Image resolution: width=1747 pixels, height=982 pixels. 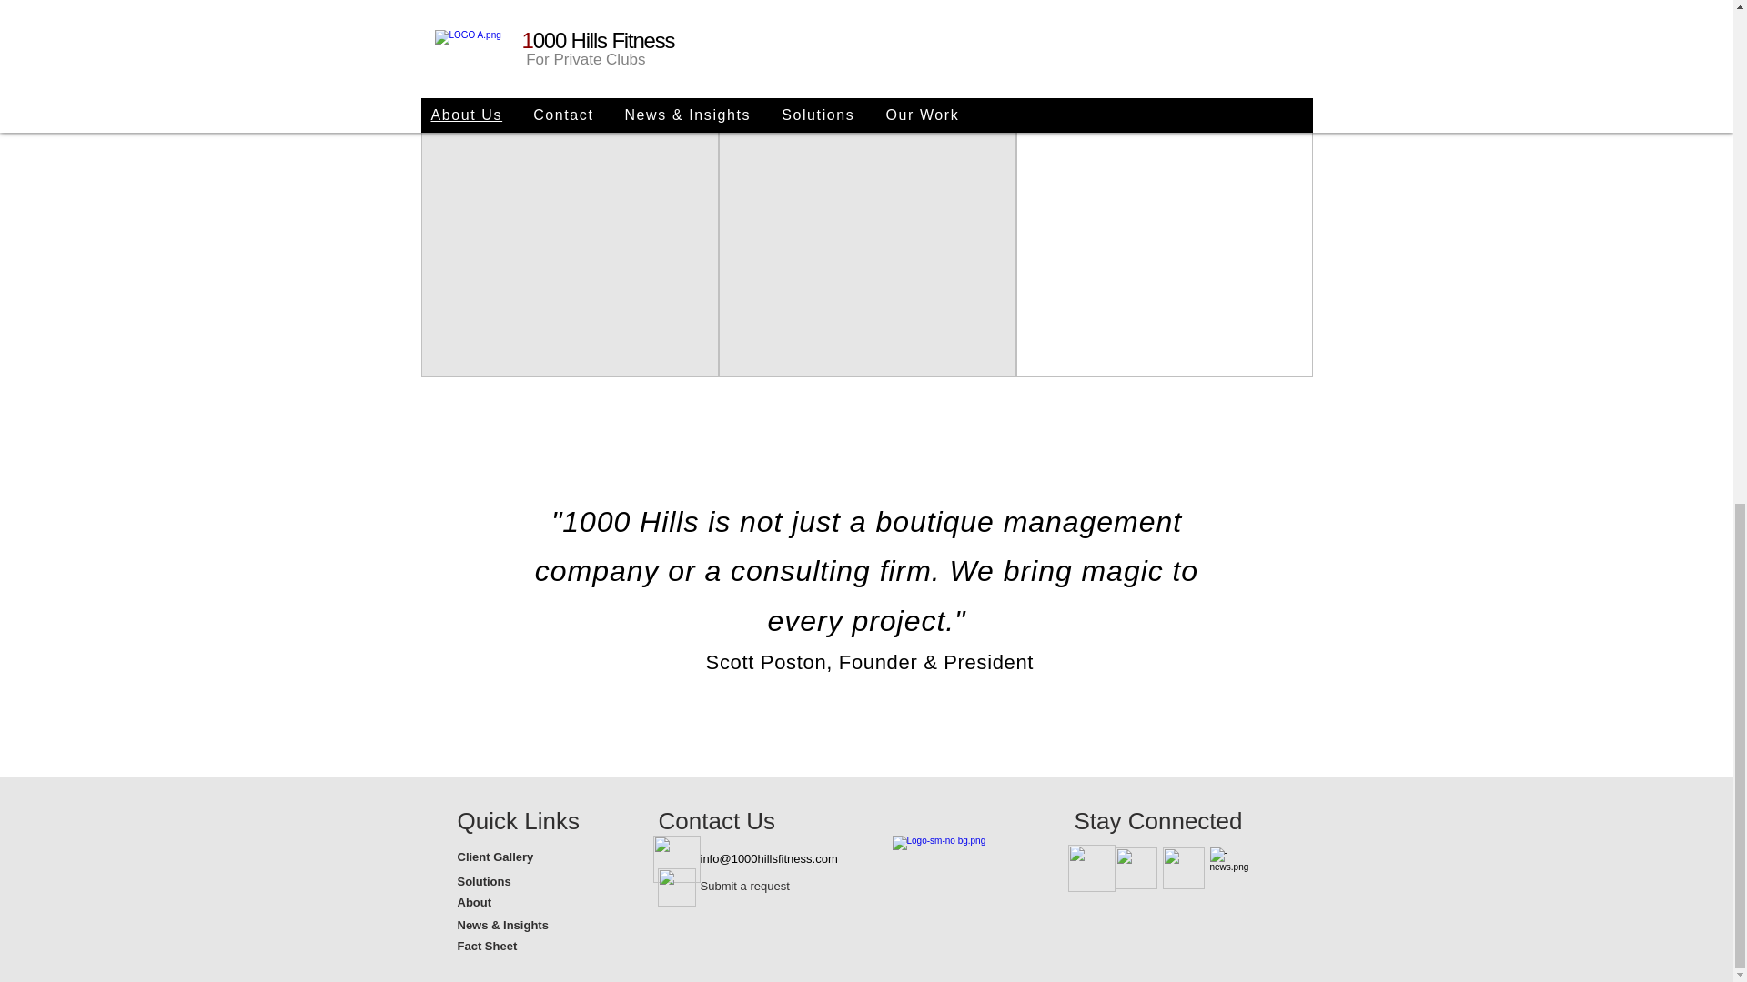 What do you see at coordinates (520, 947) in the screenshot?
I see `Fact Sheet` at bounding box center [520, 947].